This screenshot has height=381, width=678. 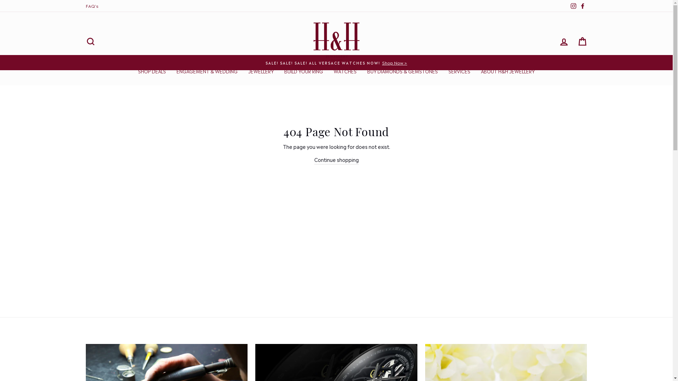 I want to click on FAQ's, so click(x=92, y=6).